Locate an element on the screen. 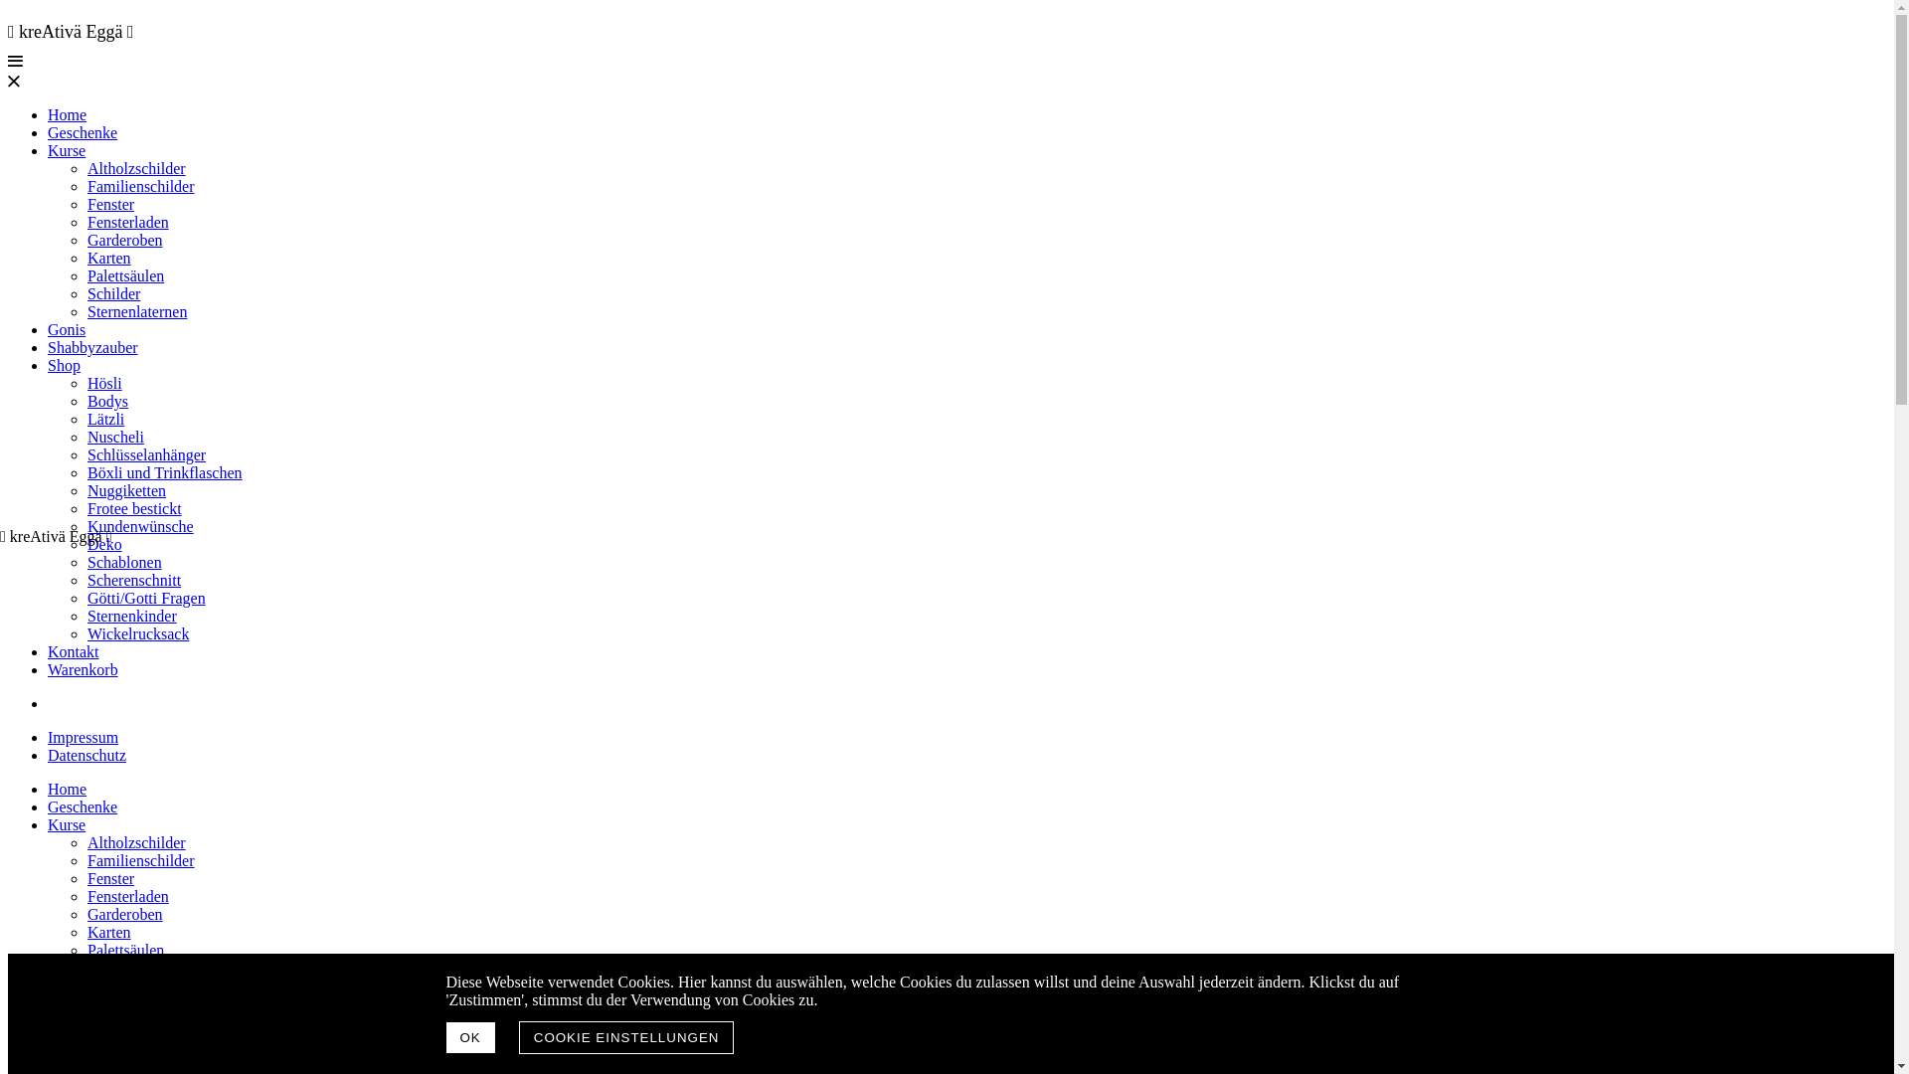  Altholzschilder is located at coordinates (137, 169).